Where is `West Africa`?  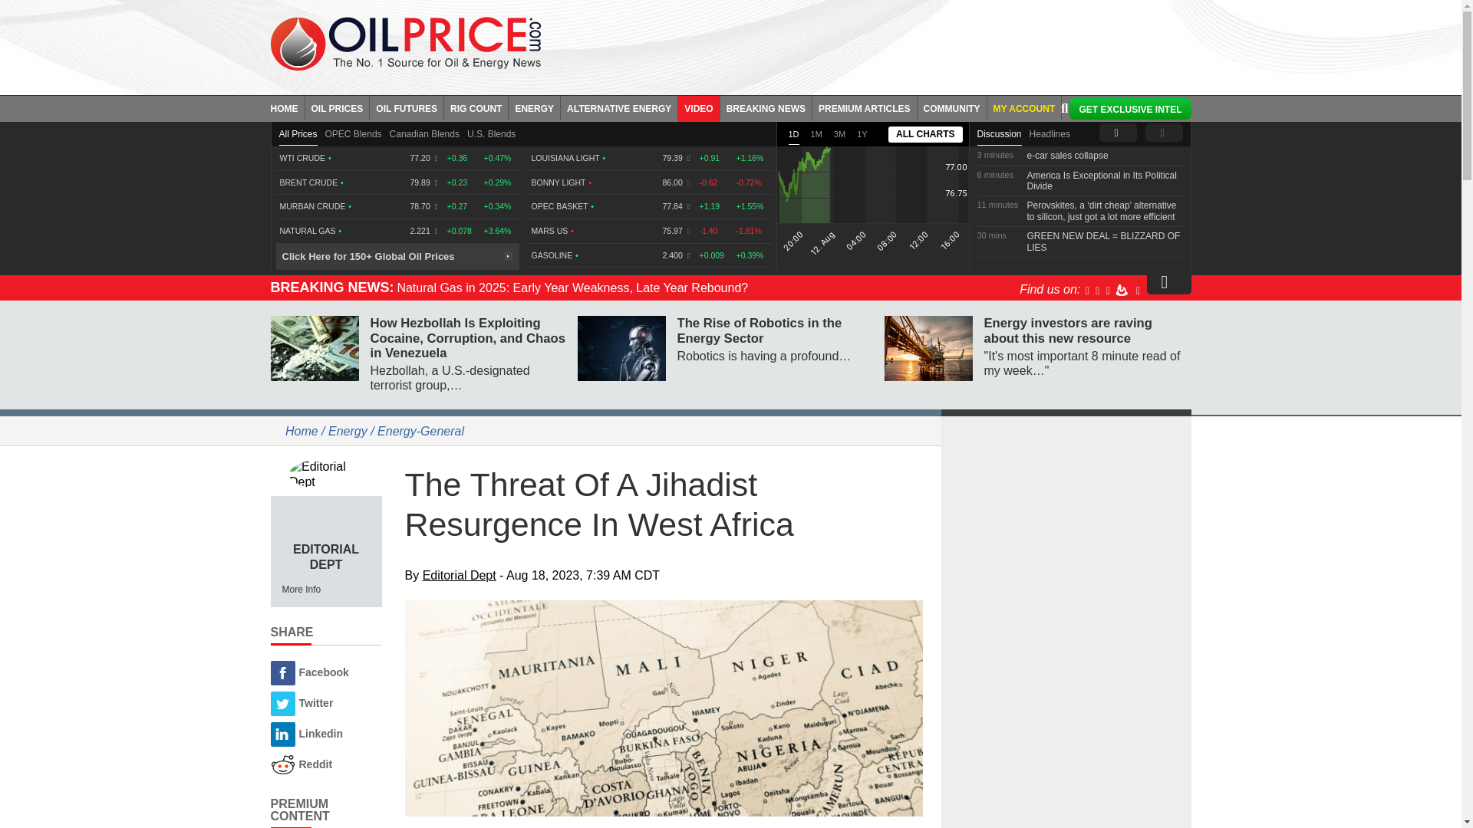
West Africa is located at coordinates (664, 708).